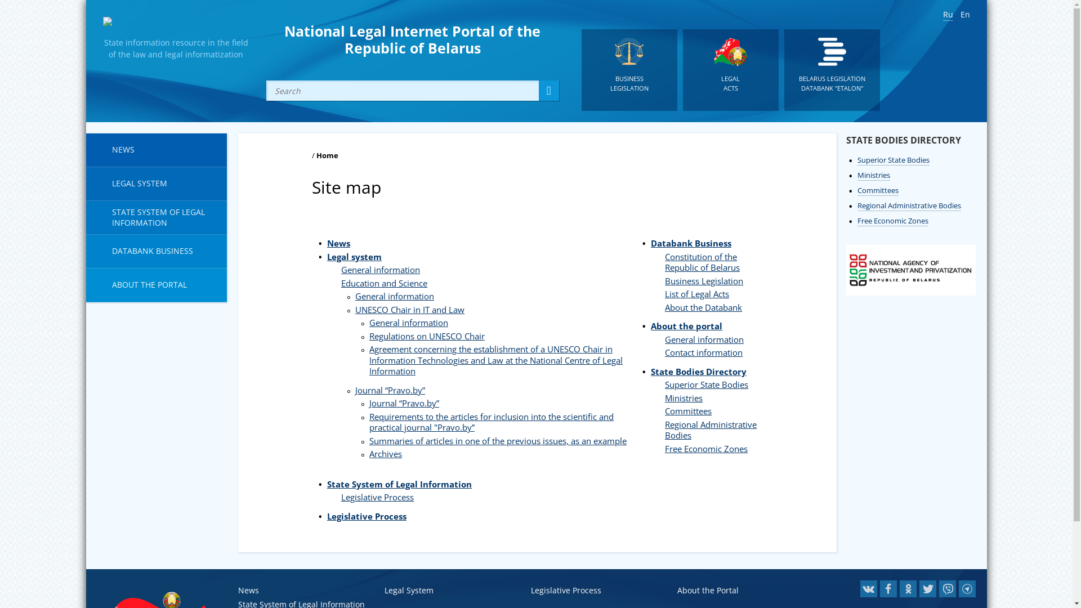 The image size is (1081, 608). What do you see at coordinates (156, 252) in the screenshot?
I see `DATABANK BUSINESS` at bounding box center [156, 252].